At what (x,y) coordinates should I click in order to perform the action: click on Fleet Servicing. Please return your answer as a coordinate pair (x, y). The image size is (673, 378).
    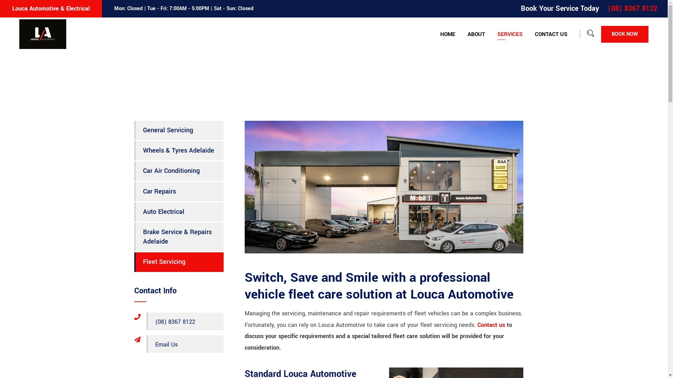
    Looking at the image, I should click on (179, 262).